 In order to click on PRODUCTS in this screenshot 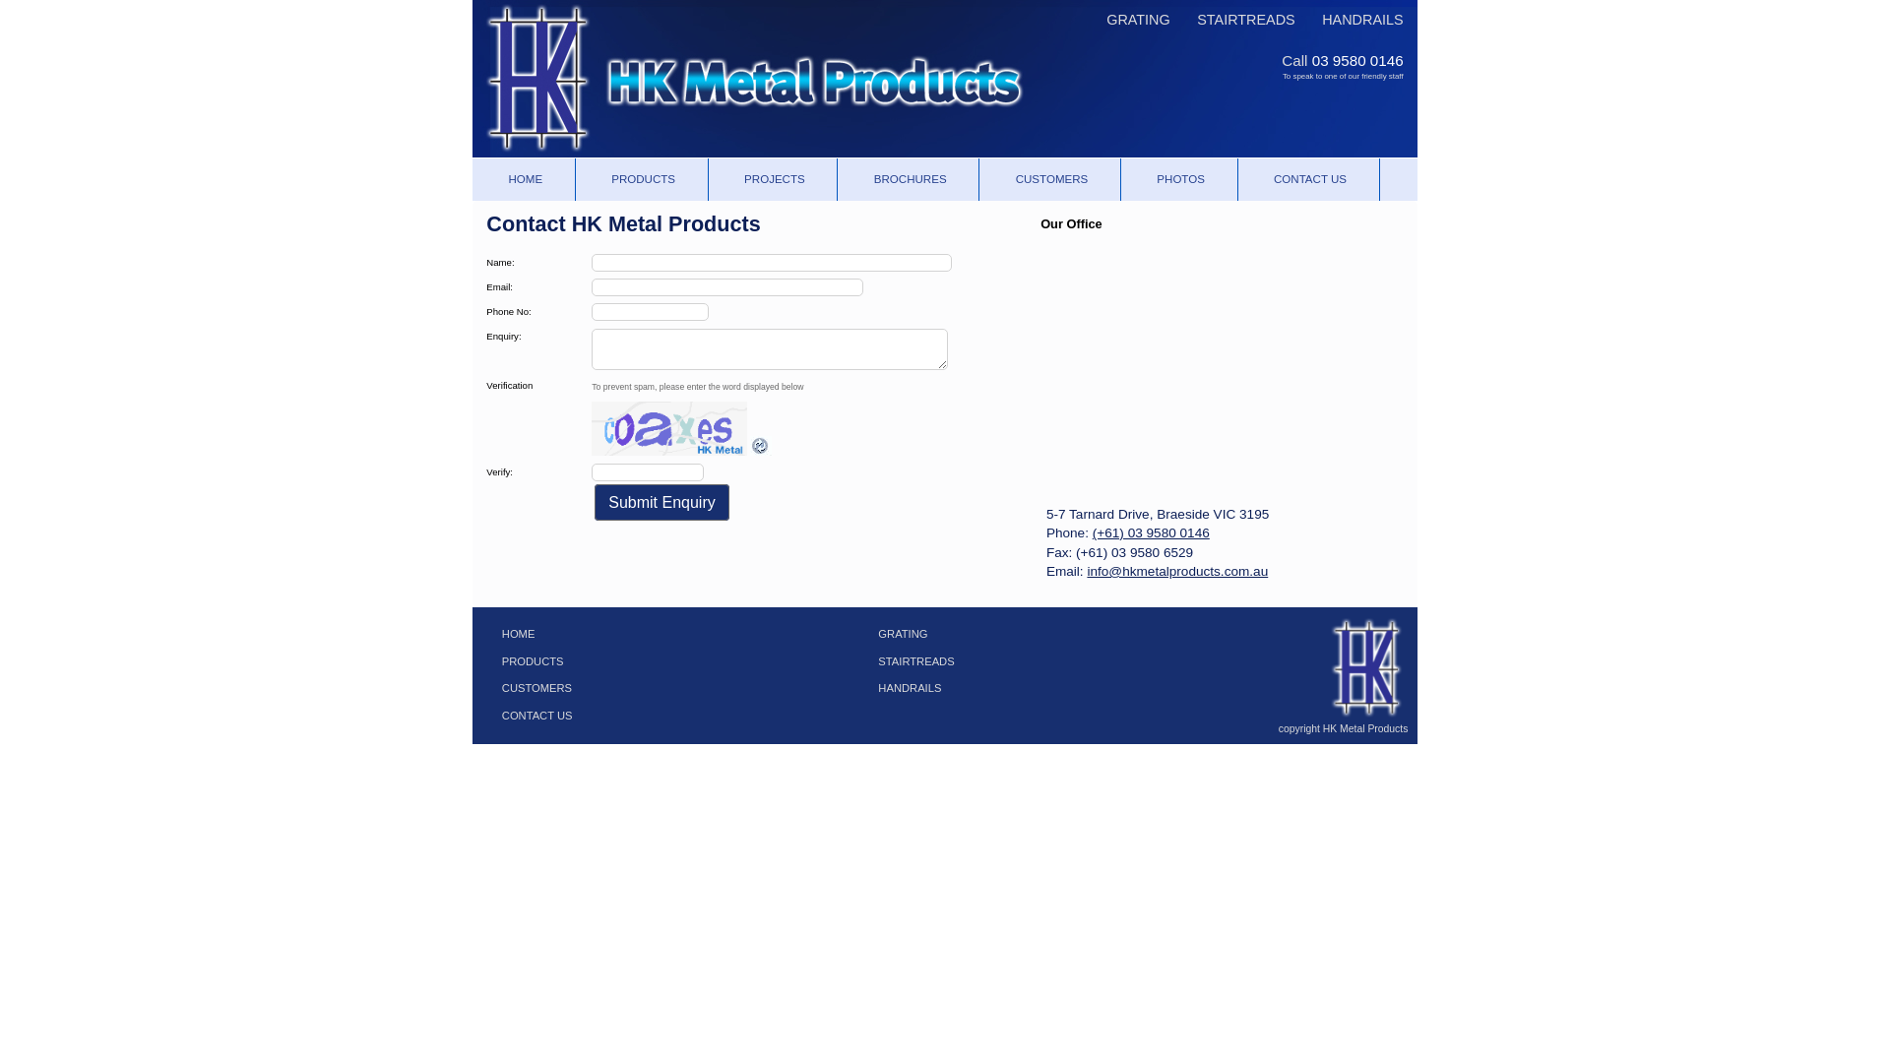, I will do `click(646, 179)`.